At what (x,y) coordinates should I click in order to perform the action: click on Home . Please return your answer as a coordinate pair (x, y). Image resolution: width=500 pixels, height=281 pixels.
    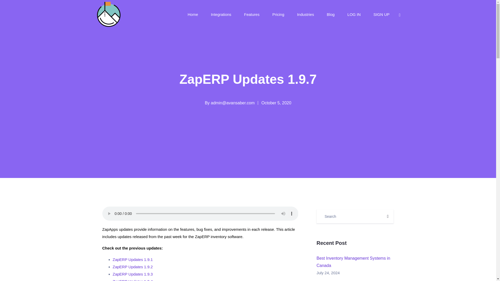
    Looking at the image, I should click on (193, 14).